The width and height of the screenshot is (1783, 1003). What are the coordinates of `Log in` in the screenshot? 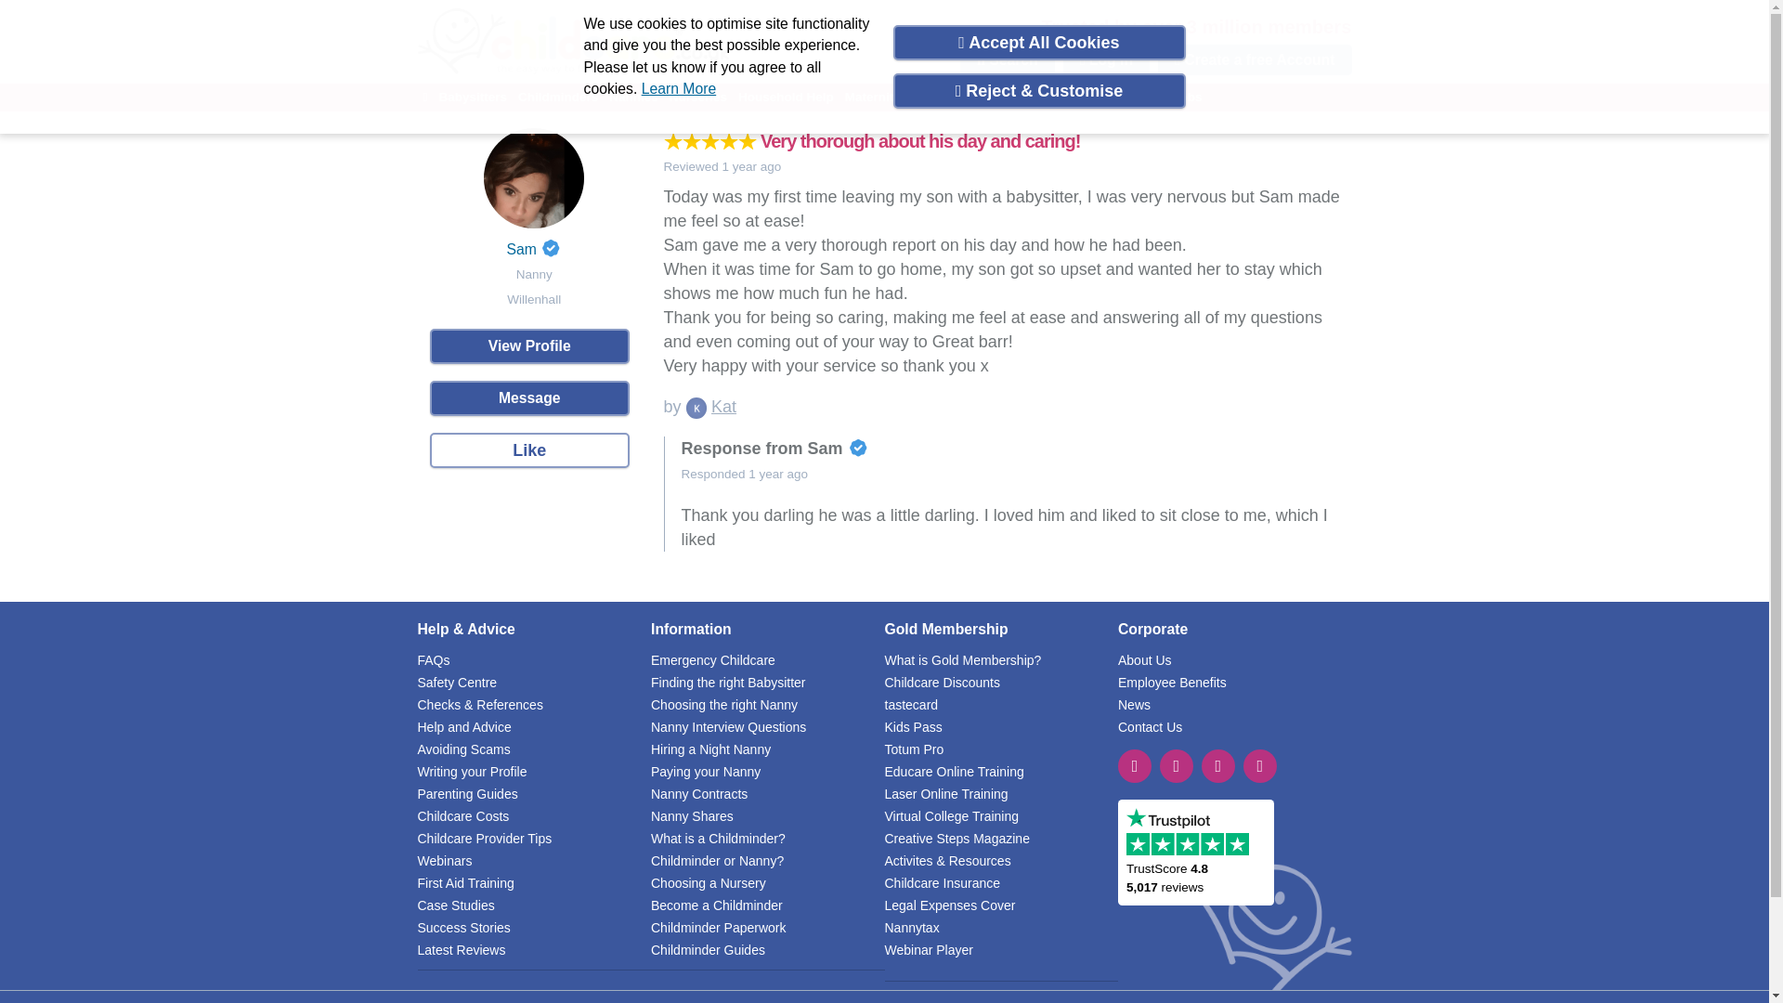 It's located at (1106, 59).